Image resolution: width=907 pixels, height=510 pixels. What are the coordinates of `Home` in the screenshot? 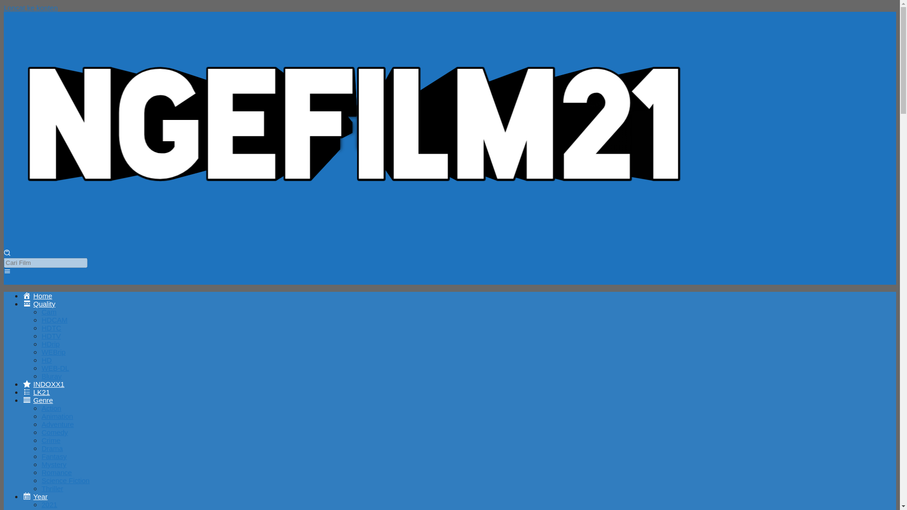 It's located at (38, 296).